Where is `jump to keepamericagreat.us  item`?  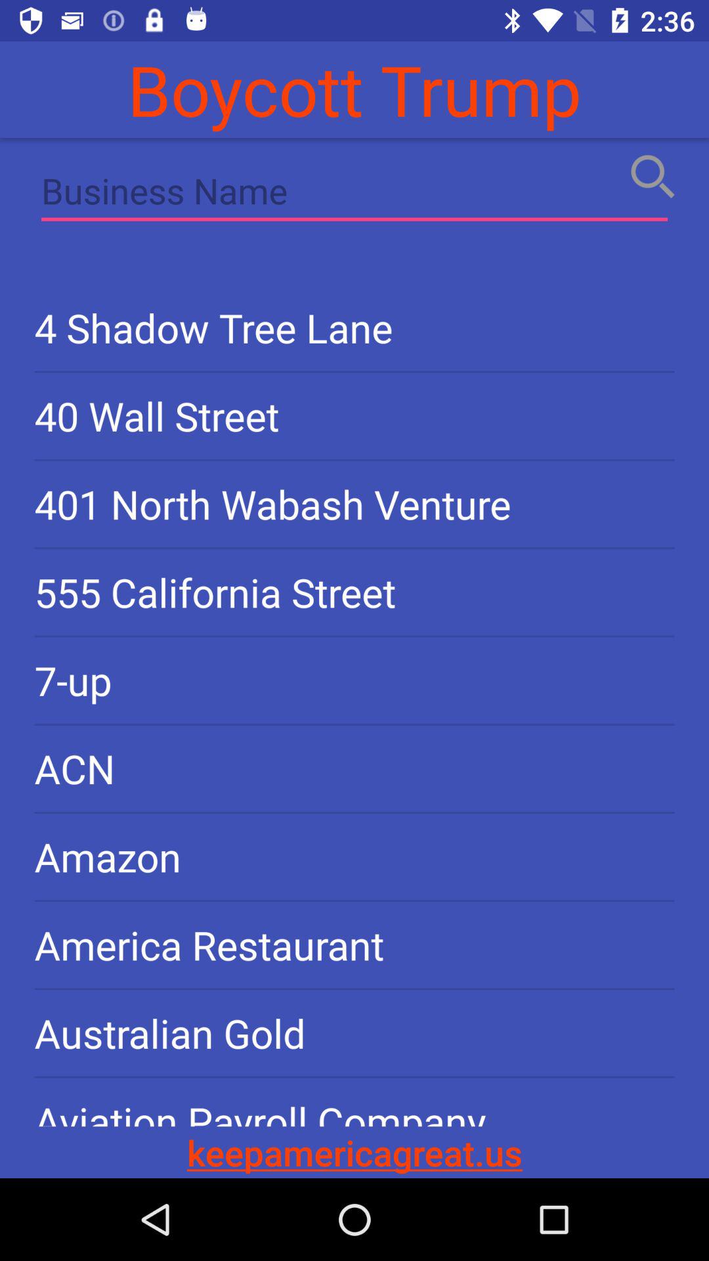
jump to keepamericagreat.us  item is located at coordinates (354, 1152).